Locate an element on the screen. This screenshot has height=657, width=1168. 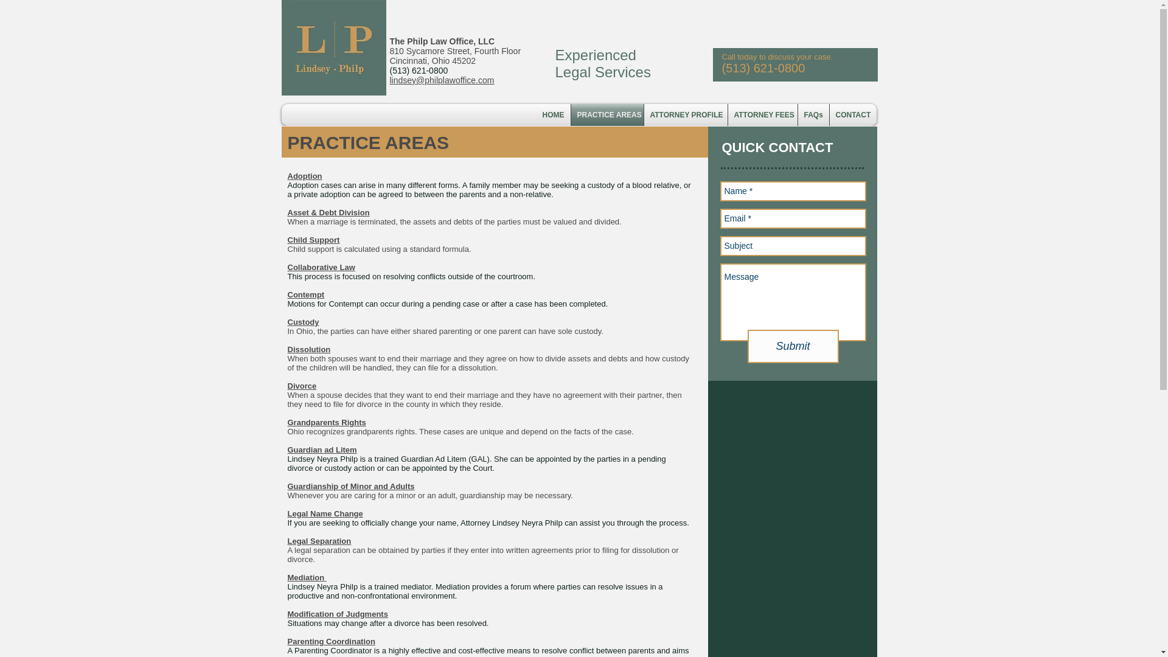
Divorce is located at coordinates (302, 386).